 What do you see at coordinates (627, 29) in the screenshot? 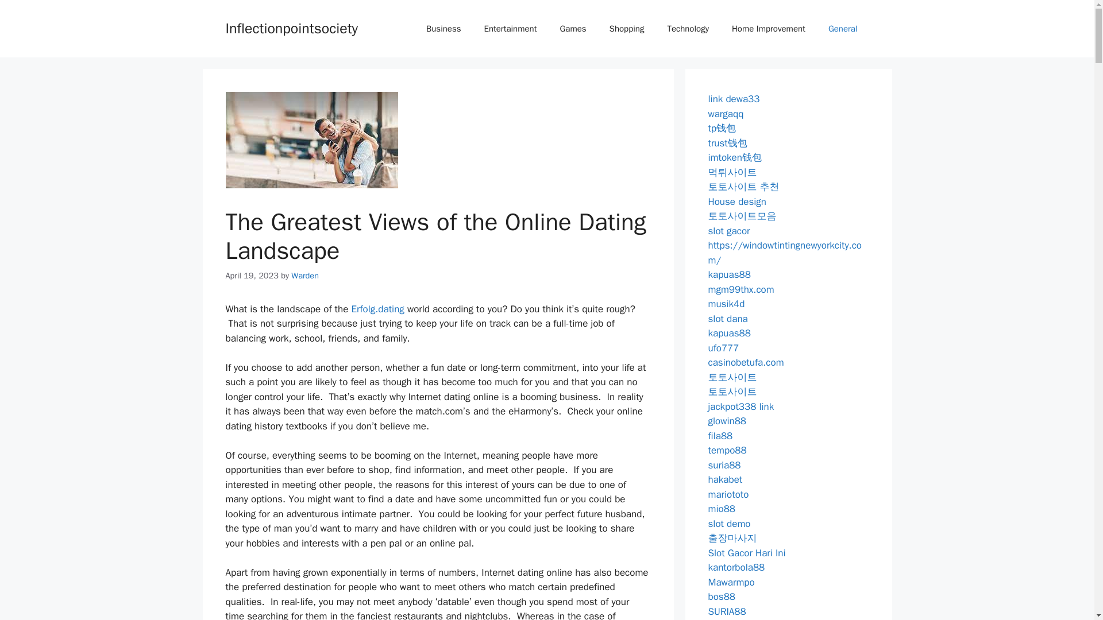
I see `Shopping` at bounding box center [627, 29].